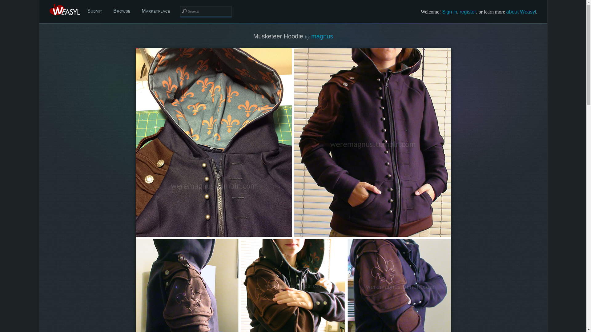 The height and width of the screenshot is (332, 591). What do you see at coordinates (95, 11) in the screenshot?
I see `Submit` at bounding box center [95, 11].